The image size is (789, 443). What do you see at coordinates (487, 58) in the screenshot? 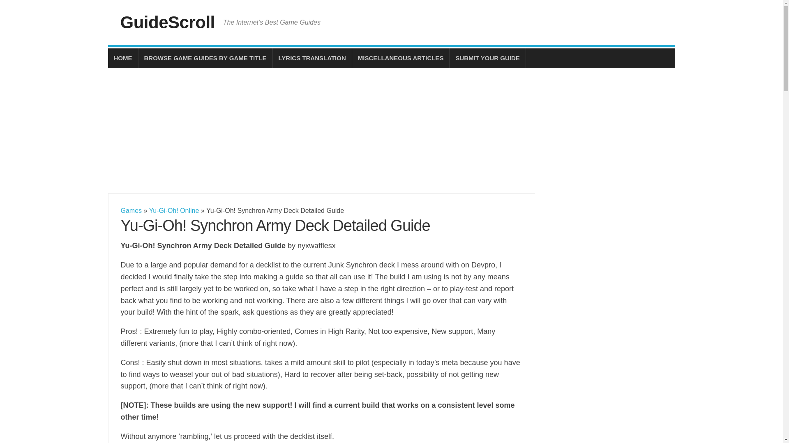
I see `SUBMIT YOUR GUIDE` at bounding box center [487, 58].